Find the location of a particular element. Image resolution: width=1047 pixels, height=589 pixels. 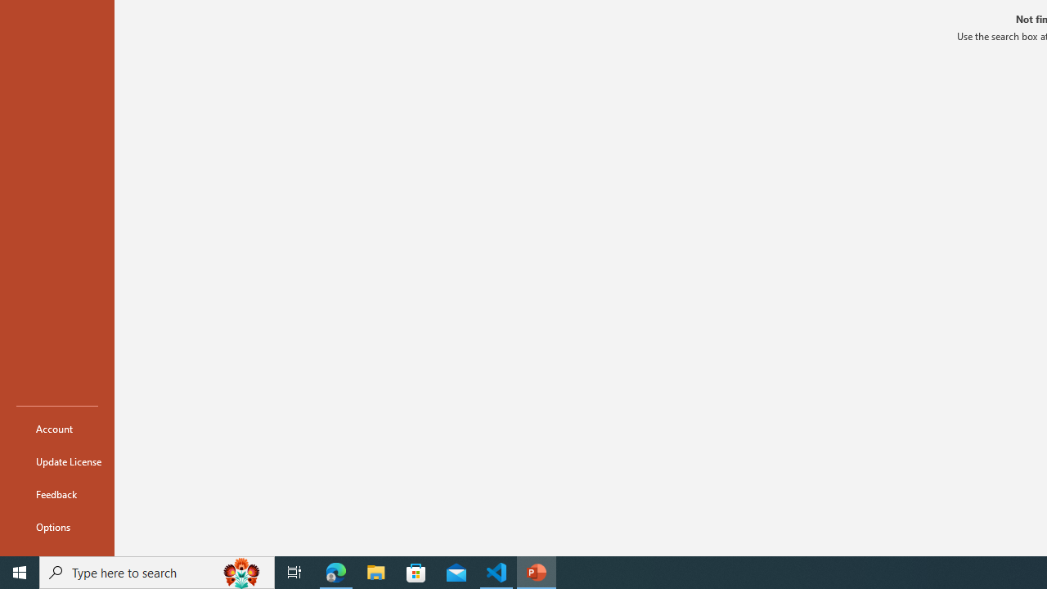

Options is located at coordinates (57, 527).